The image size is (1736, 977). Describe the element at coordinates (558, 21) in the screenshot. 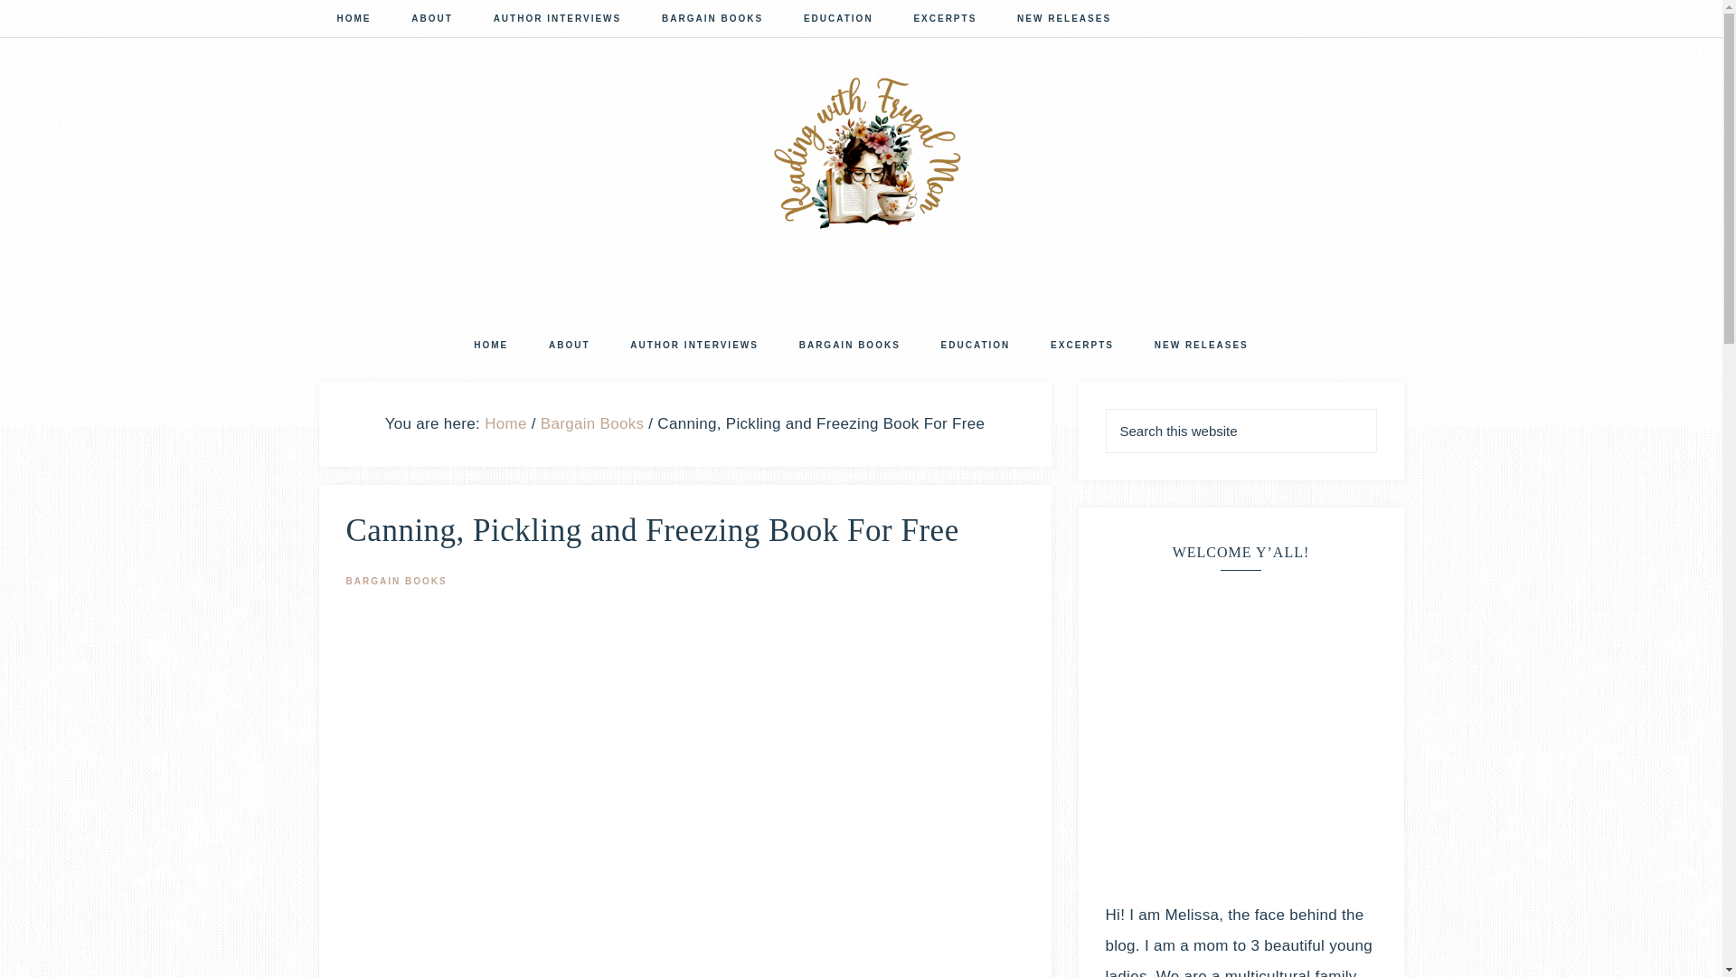

I see `AUTHOR INTERVIEWS` at that location.